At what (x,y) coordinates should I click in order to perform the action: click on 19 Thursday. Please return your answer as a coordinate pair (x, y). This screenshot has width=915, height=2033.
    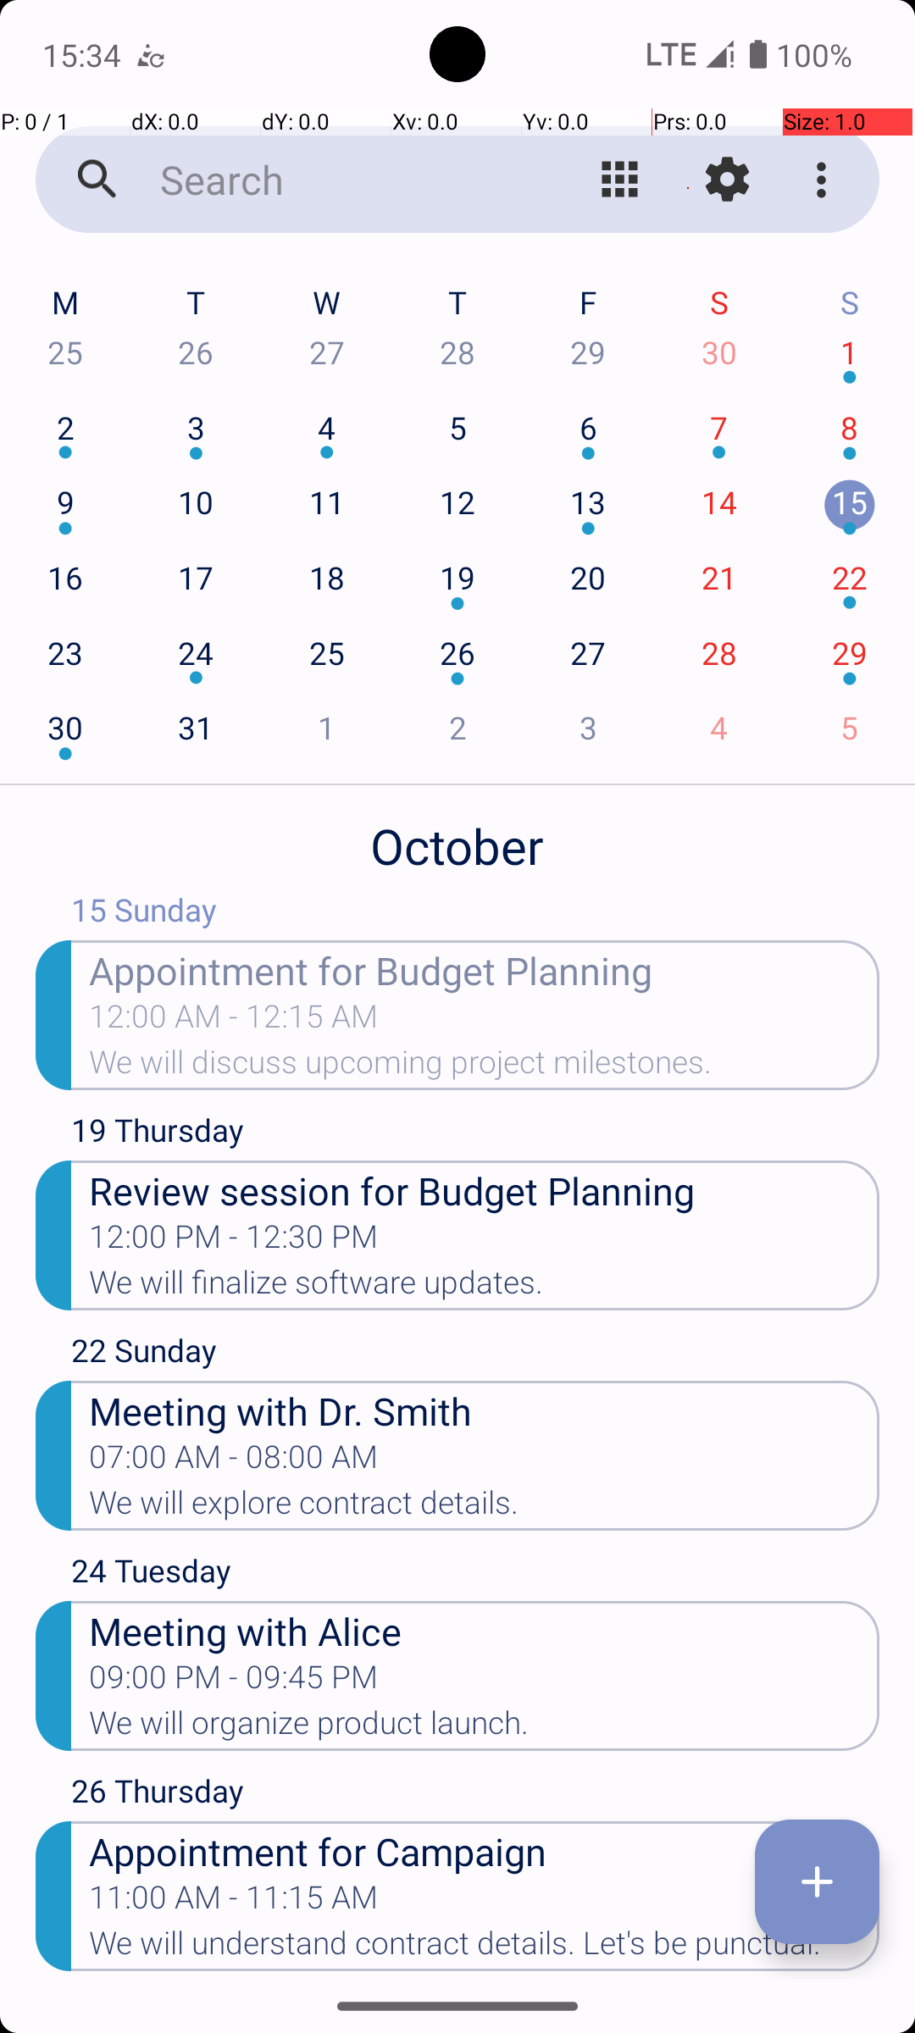
    Looking at the image, I should click on (475, 1134).